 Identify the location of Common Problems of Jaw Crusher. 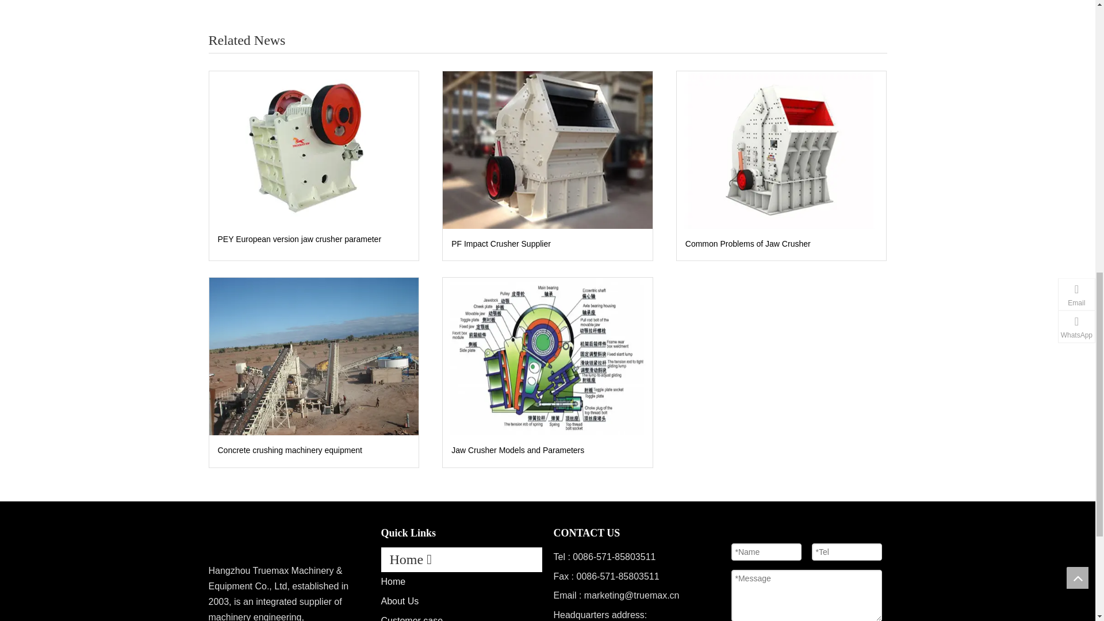
(781, 244).